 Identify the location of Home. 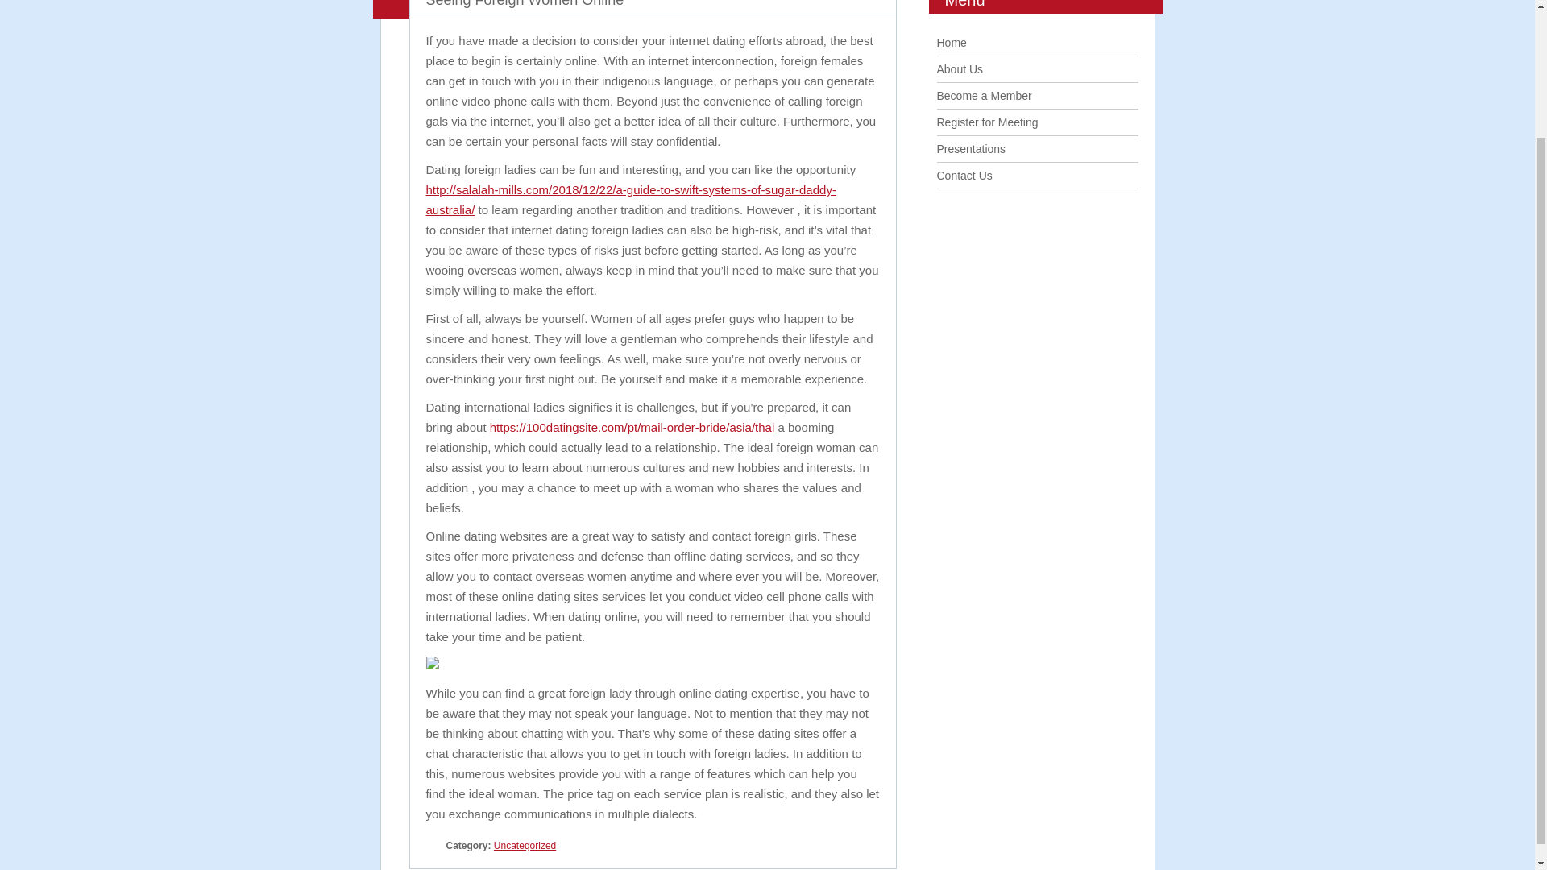
(951, 42).